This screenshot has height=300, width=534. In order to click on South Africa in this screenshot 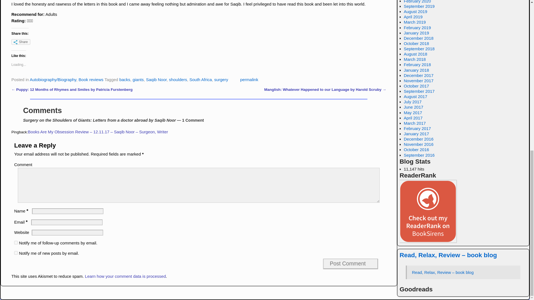, I will do `click(201, 79)`.